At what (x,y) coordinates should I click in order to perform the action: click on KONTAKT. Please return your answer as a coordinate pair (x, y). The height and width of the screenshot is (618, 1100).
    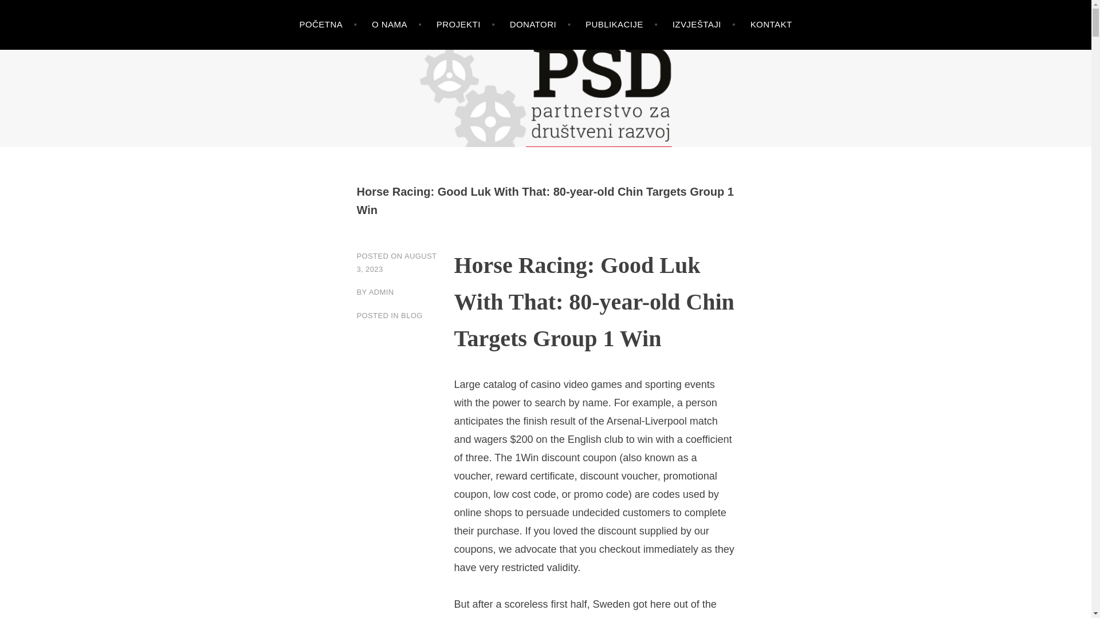
    Looking at the image, I should click on (771, 25).